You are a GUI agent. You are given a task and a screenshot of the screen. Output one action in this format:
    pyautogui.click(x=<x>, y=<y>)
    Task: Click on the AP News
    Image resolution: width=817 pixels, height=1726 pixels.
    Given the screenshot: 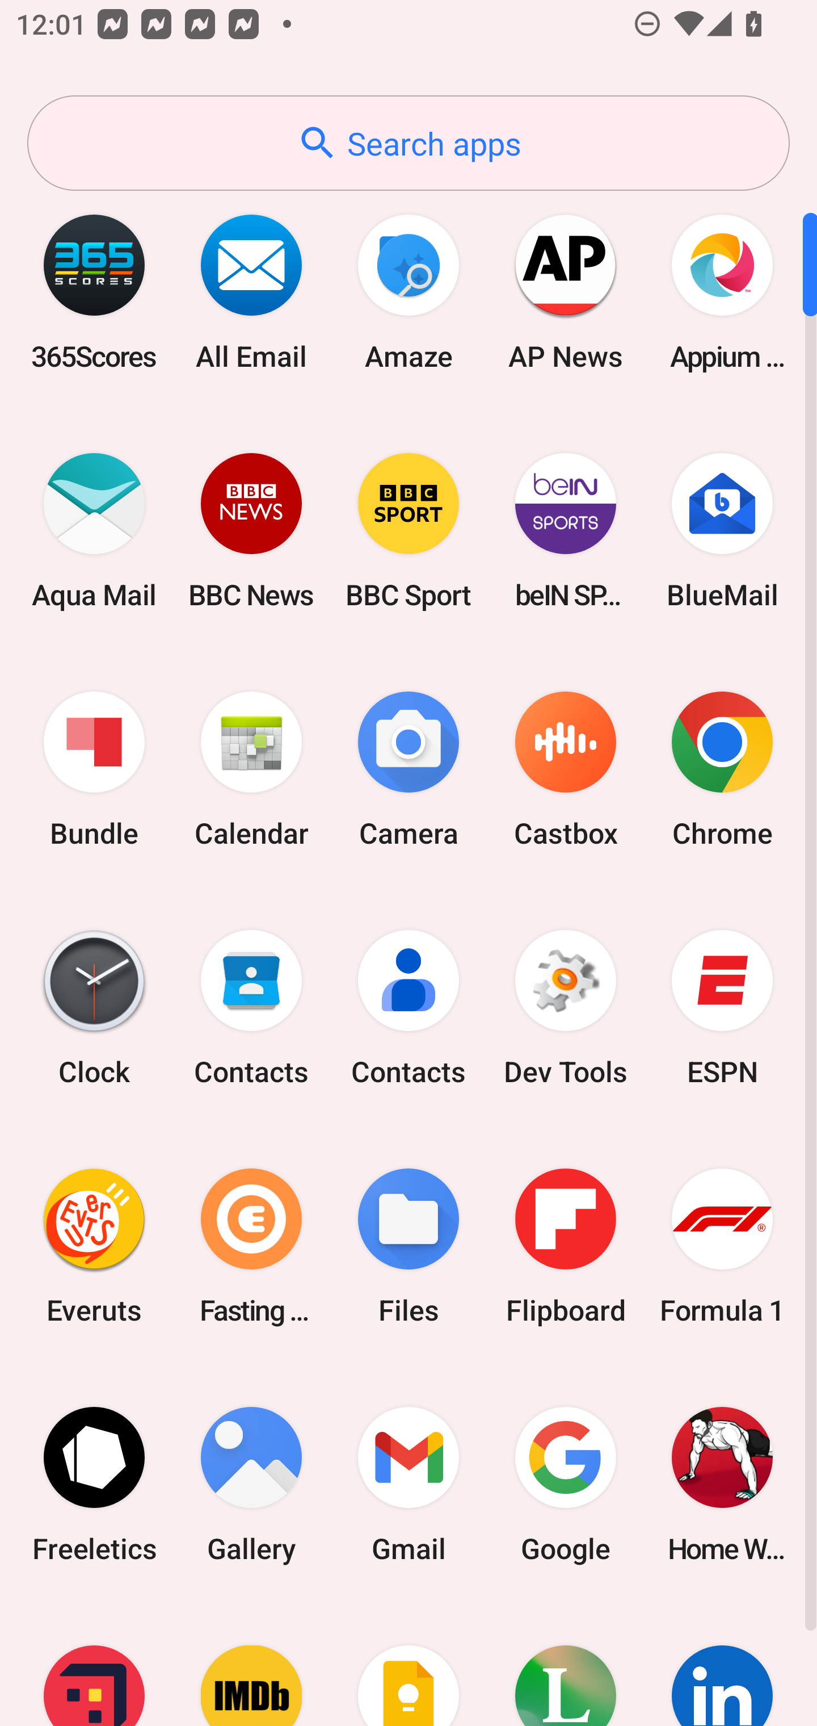 What is the action you would take?
    pyautogui.click(x=565, y=292)
    